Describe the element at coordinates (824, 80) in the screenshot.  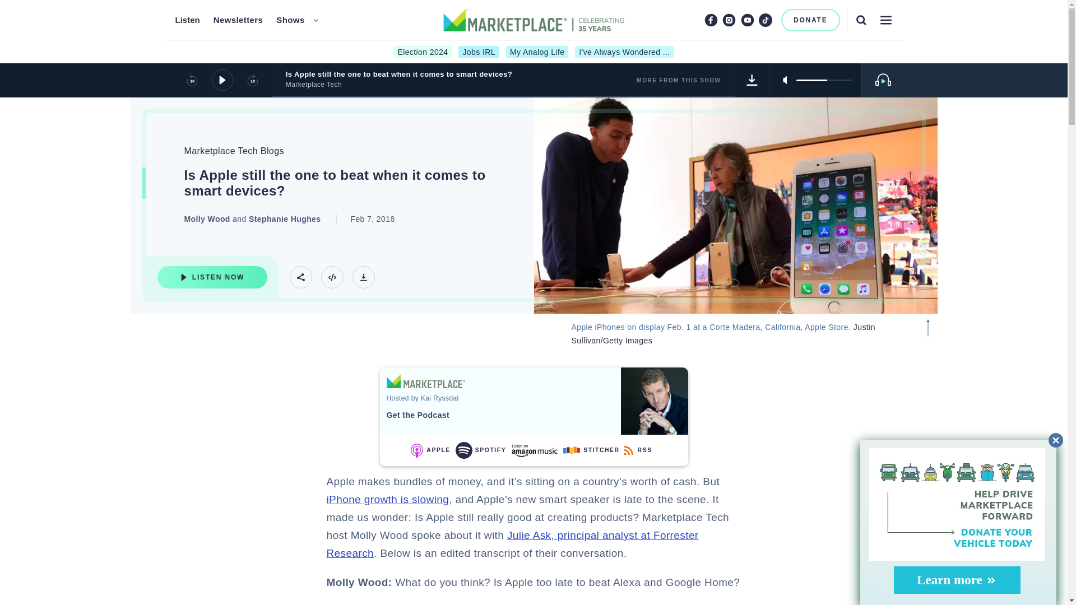
I see `5` at that location.